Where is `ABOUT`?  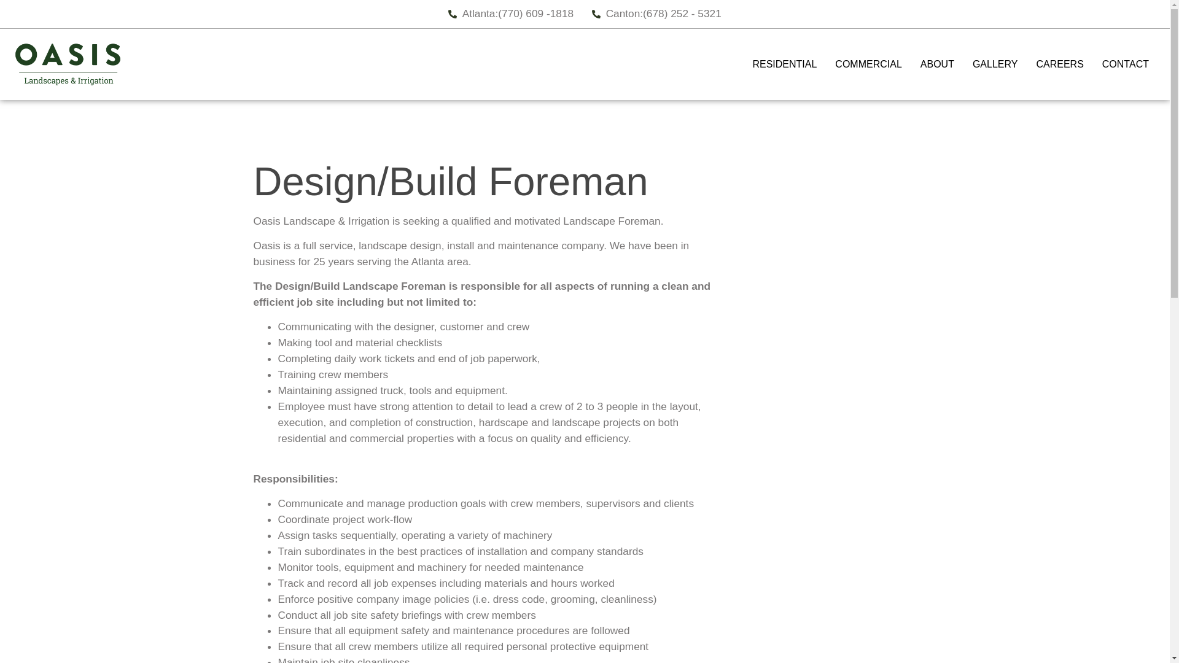 ABOUT is located at coordinates (937, 64).